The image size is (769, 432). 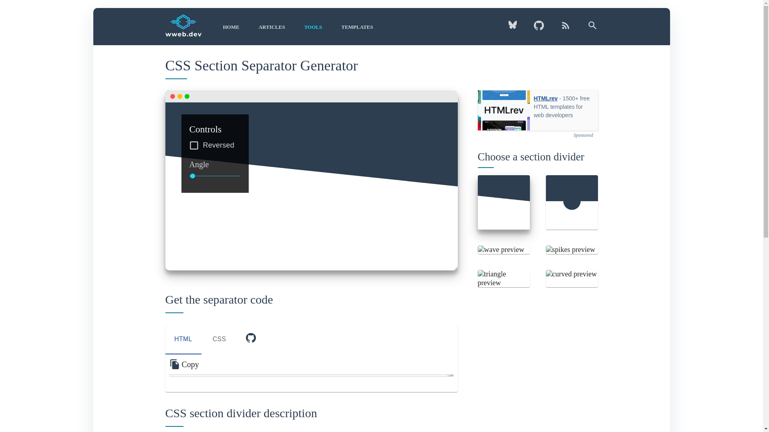 What do you see at coordinates (538, 28) in the screenshot?
I see `Github` at bounding box center [538, 28].